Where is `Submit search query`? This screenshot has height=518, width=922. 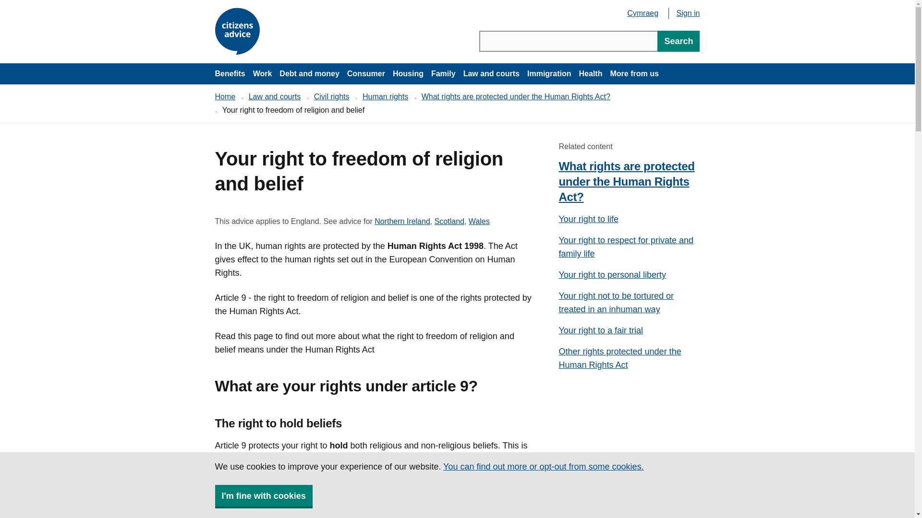 Submit search query is located at coordinates (678, 41).